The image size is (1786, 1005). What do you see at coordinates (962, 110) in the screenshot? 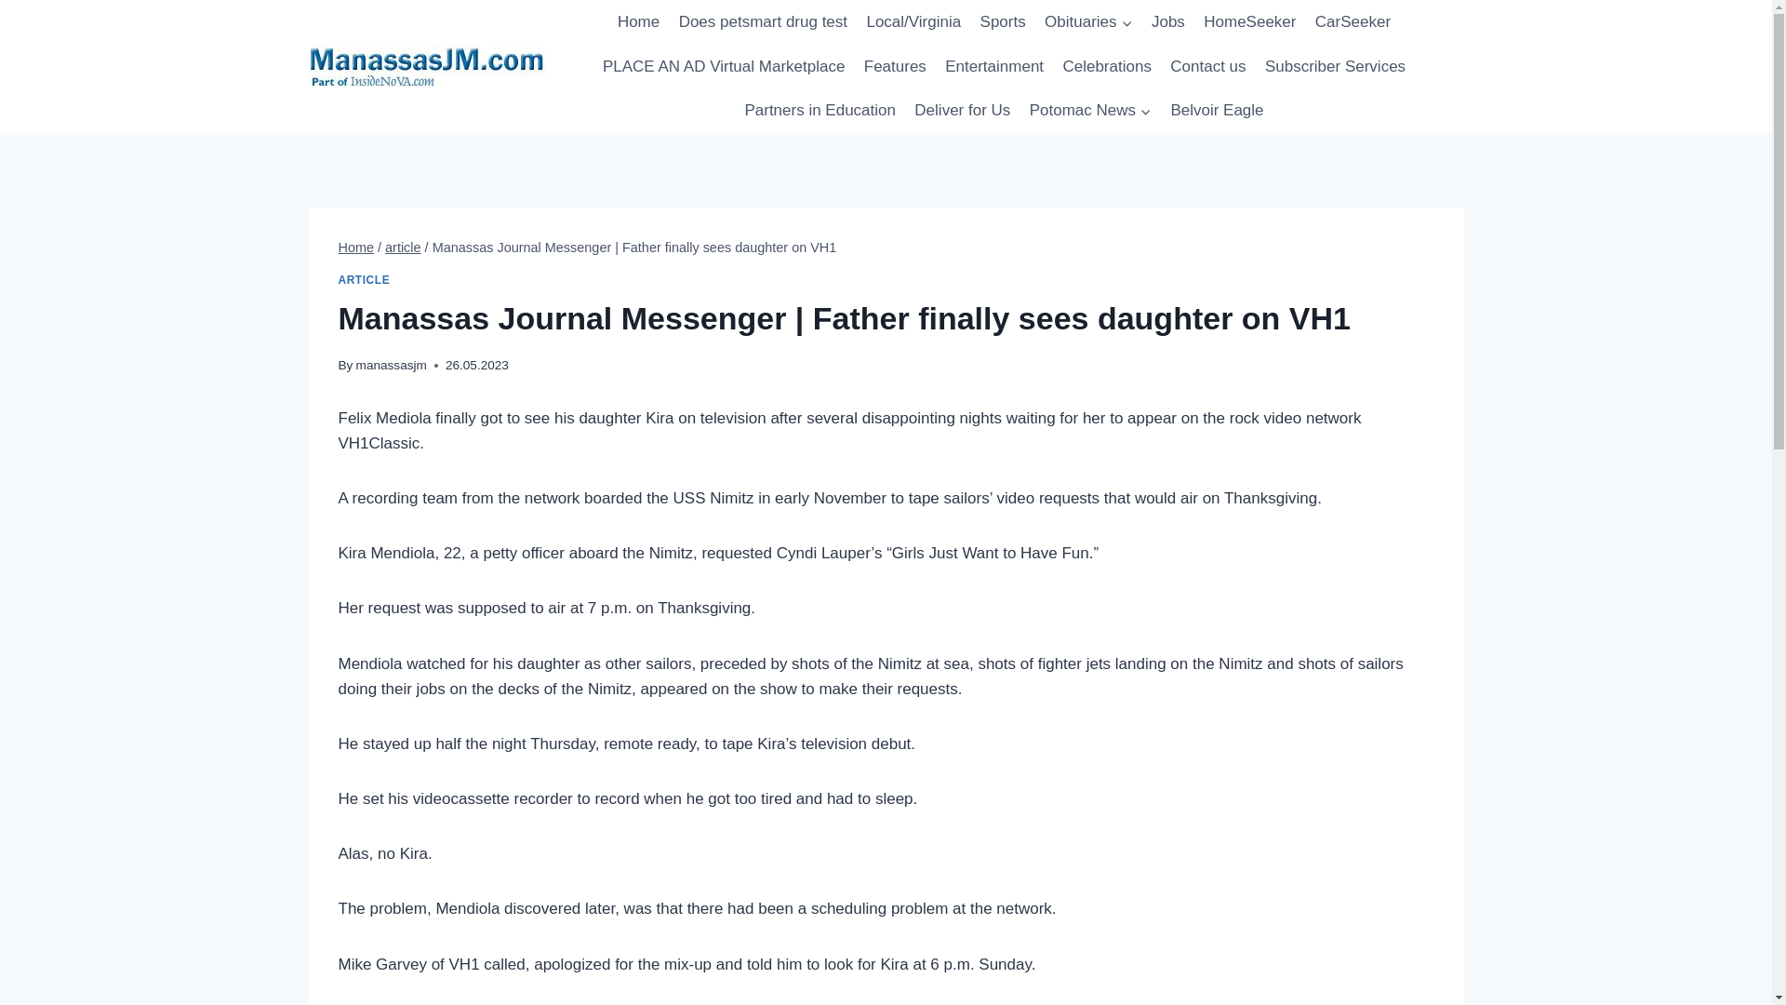
I see `Deliver for Us` at bounding box center [962, 110].